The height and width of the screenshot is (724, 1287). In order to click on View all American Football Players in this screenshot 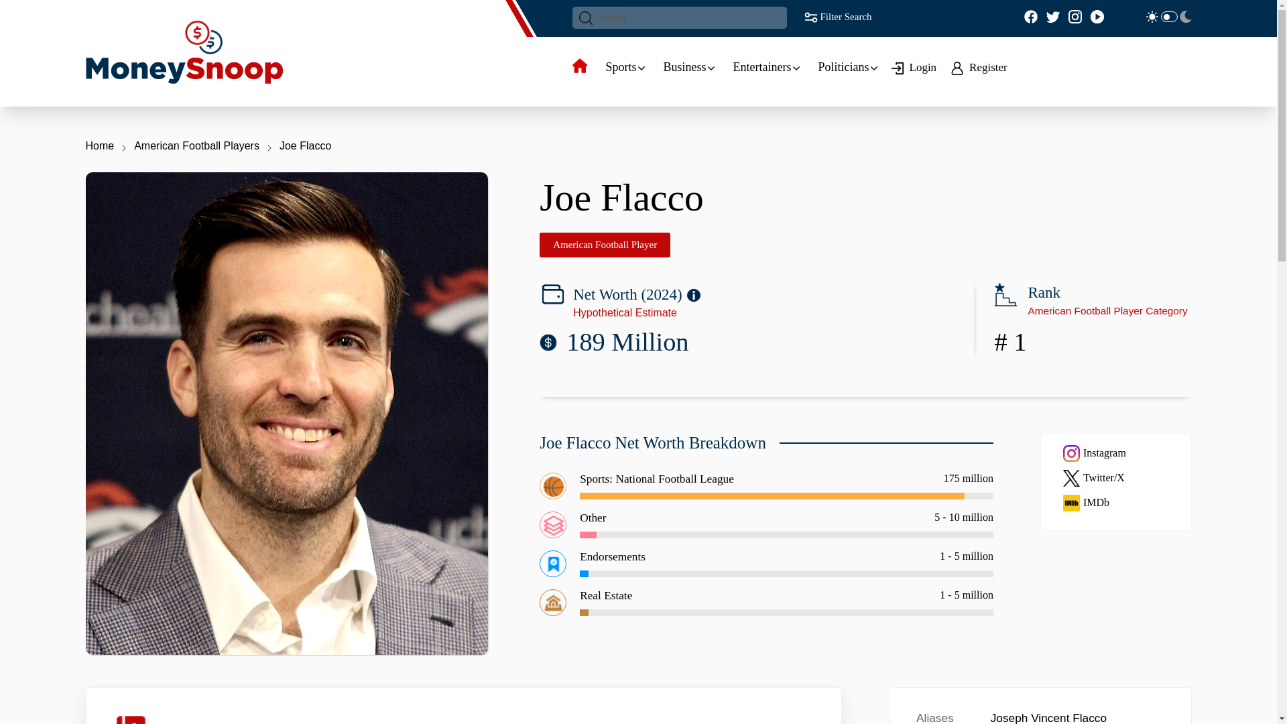, I will do `click(1009, 342)`.